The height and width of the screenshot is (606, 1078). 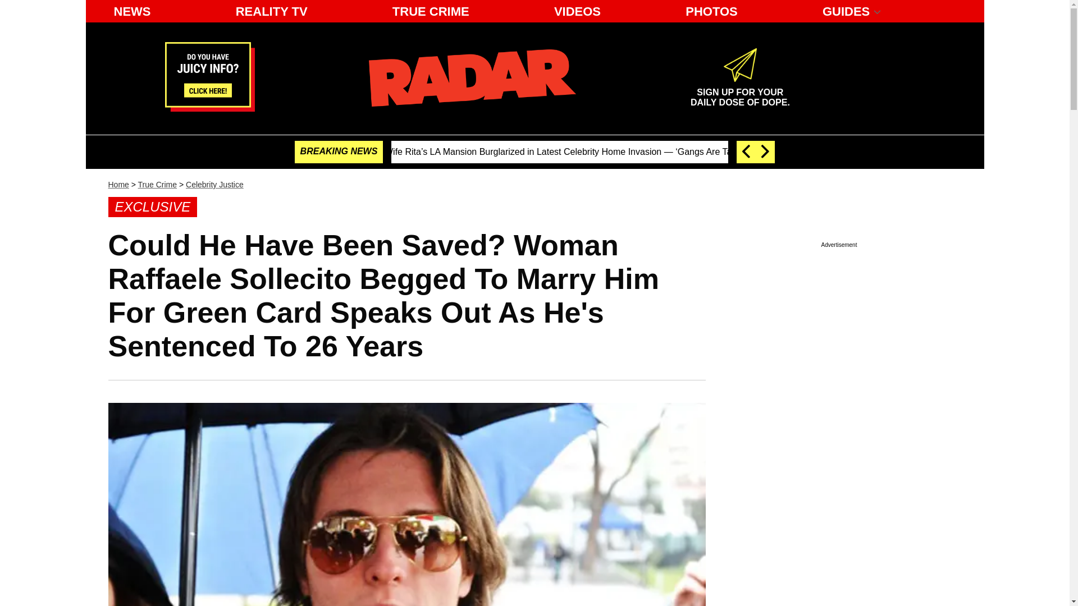 What do you see at coordinates (118, 184) in the screenshot?
I see `Home` at bounding box center [118, 184].